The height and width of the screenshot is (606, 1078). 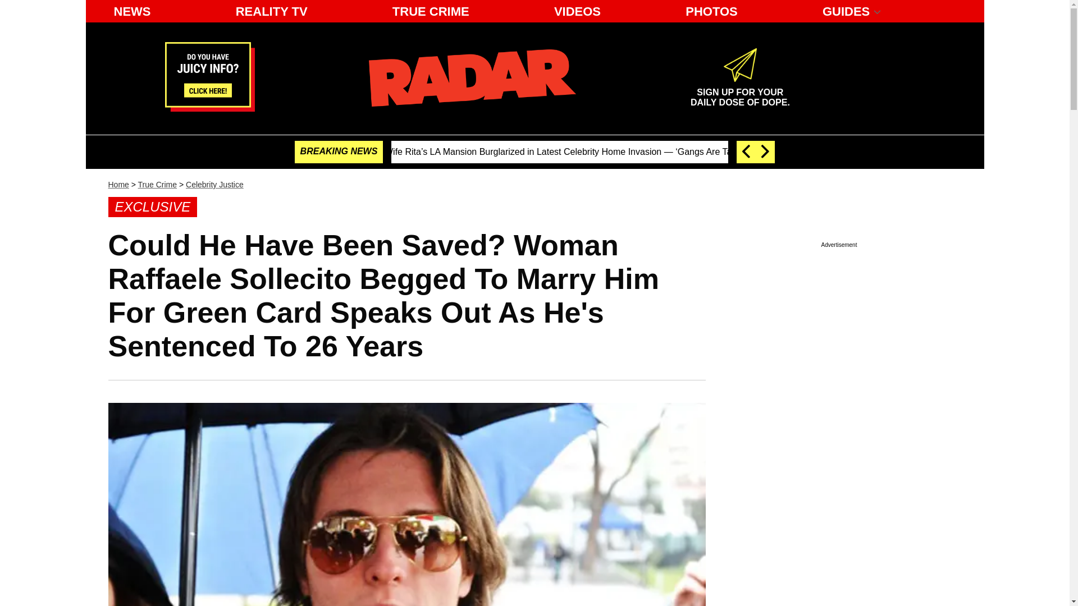 What do you see at coordinates (118, 184) in the screenshot?
I see `Home` at bounding box center [118, 184].